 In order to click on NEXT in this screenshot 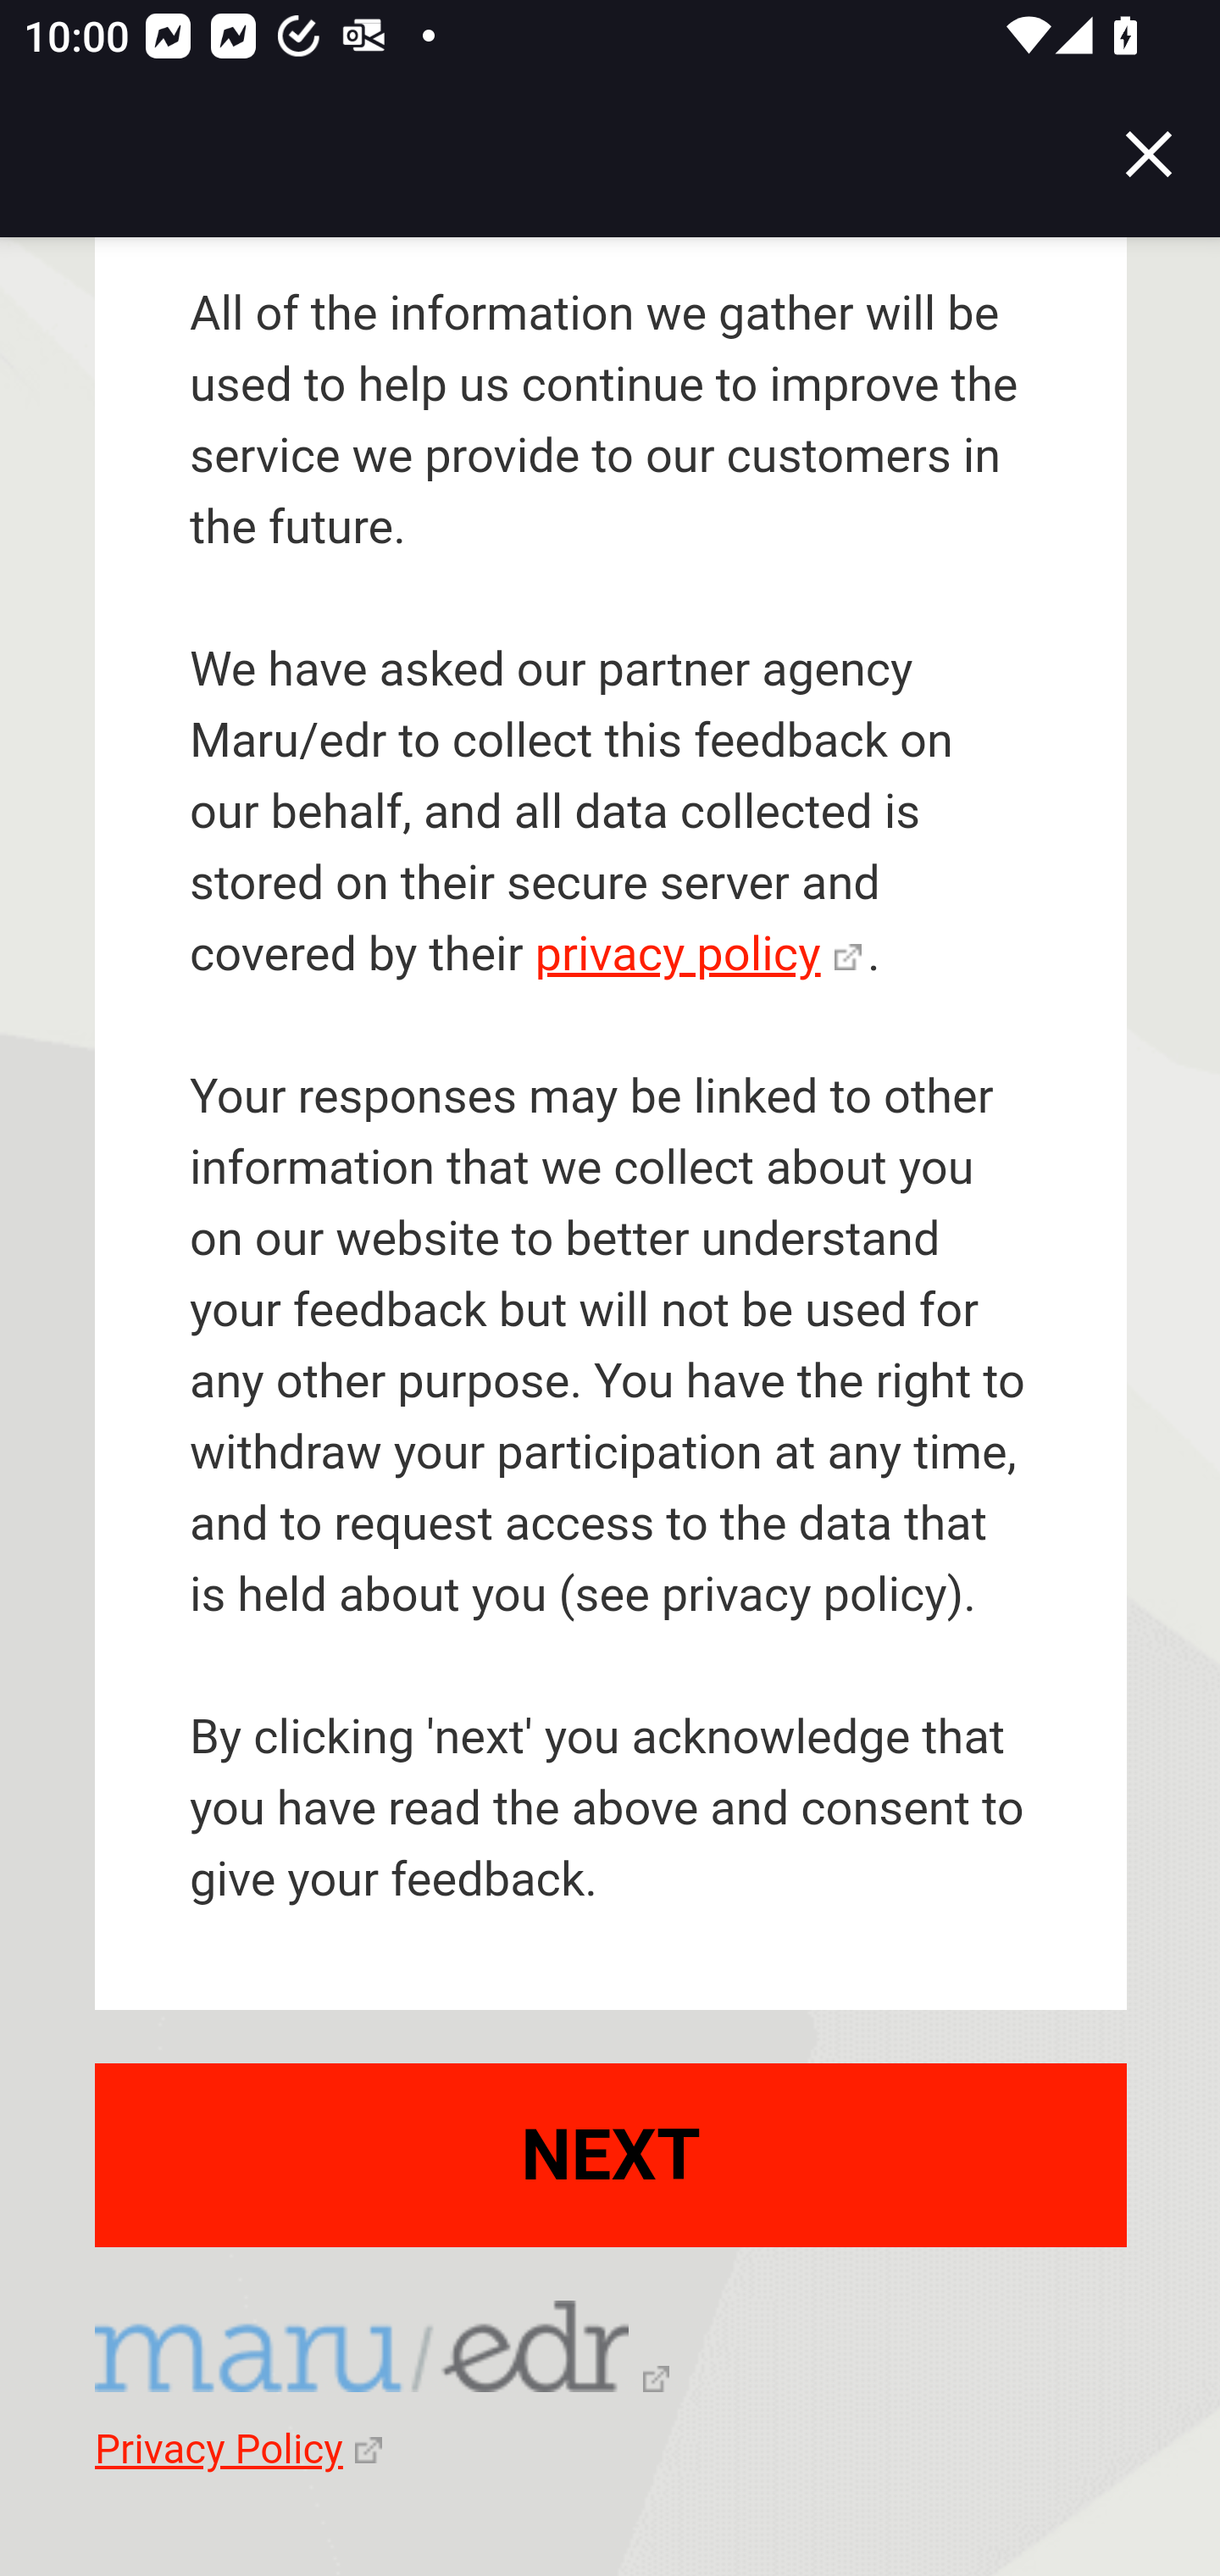, I will do `click(612, 2157)`.